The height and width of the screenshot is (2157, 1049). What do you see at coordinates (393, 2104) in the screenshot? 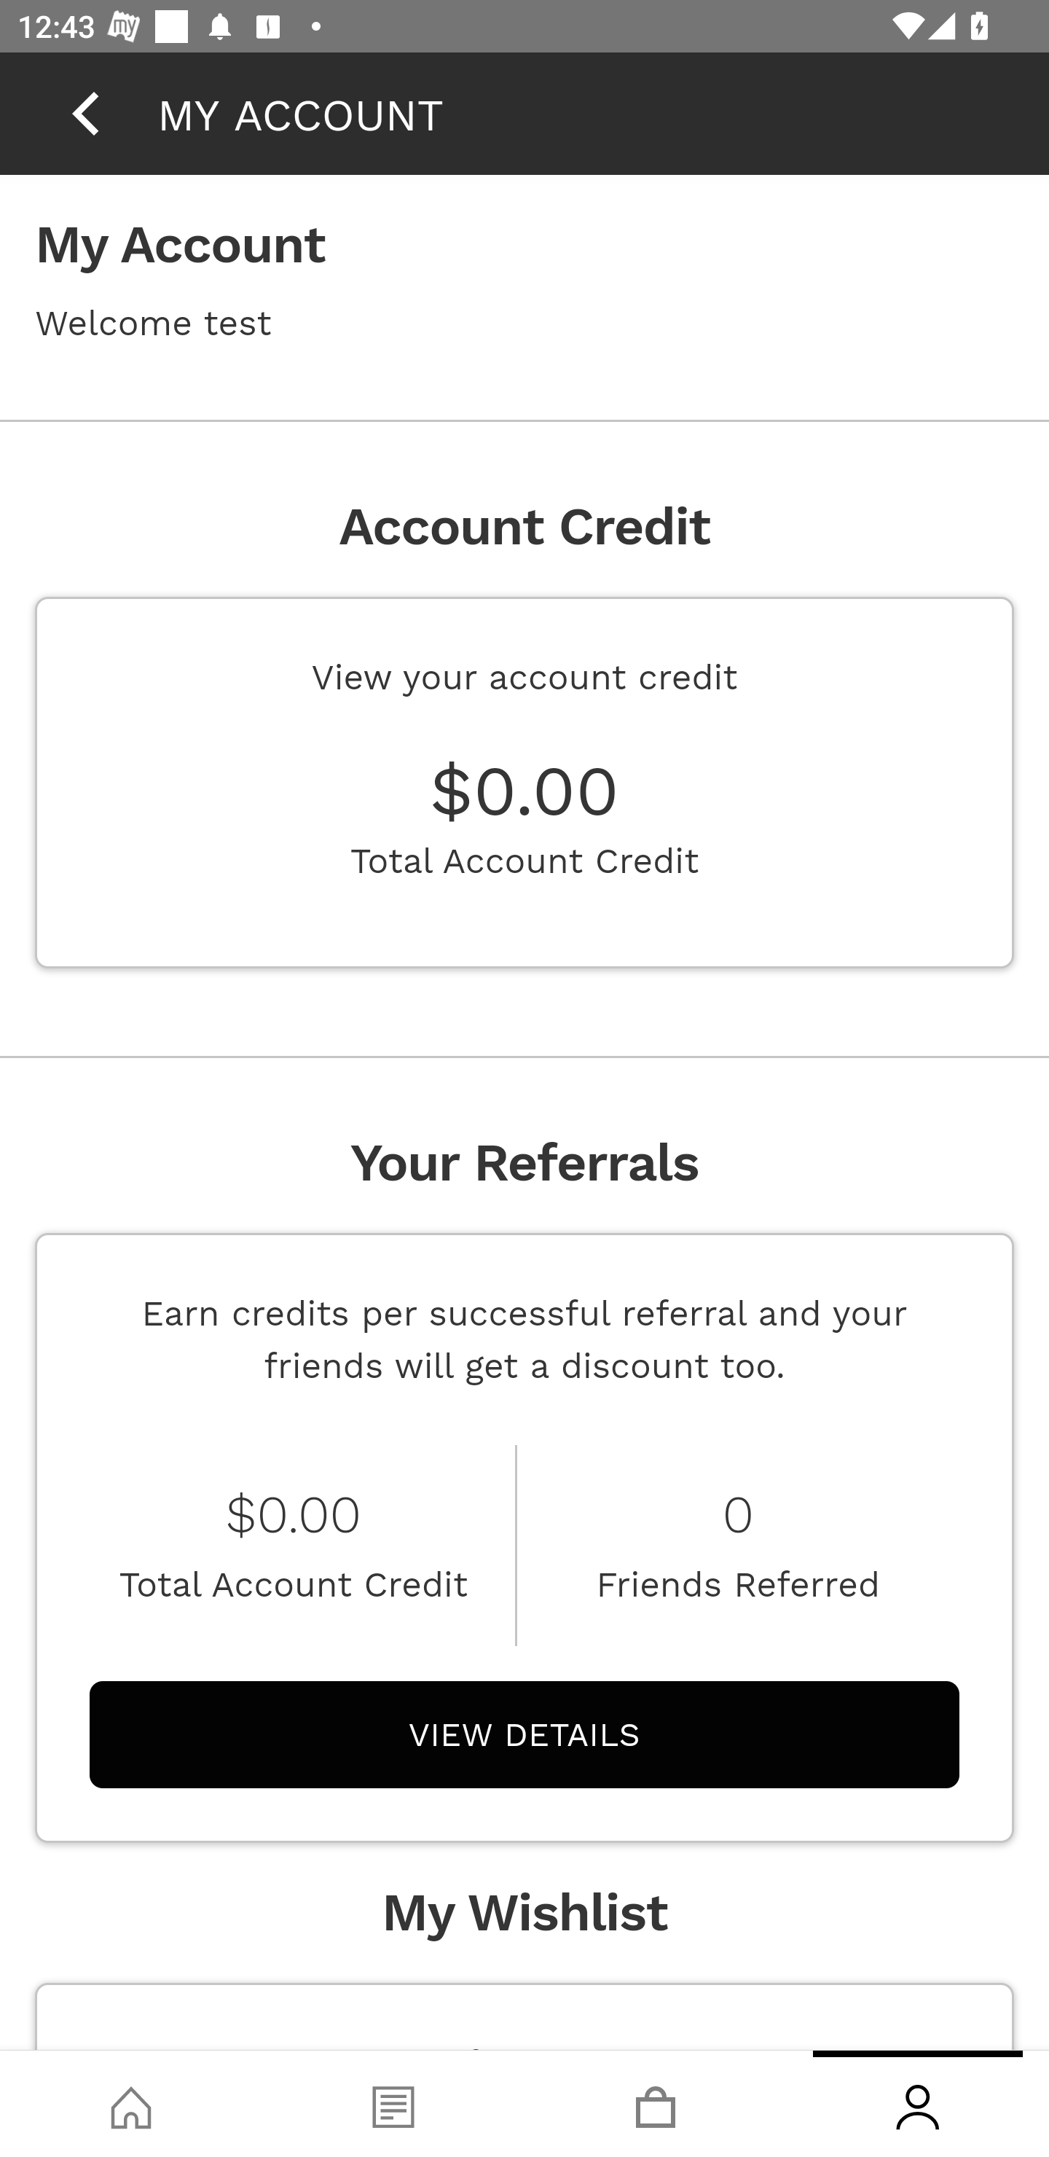
I see `Blog, tab, 2 of 4` at bounding box center [393, 2104].